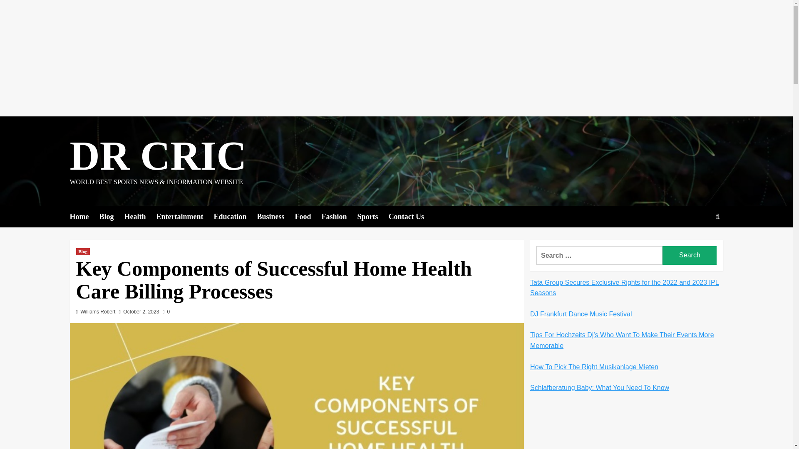  I want to click on Search, so click(698, 242).